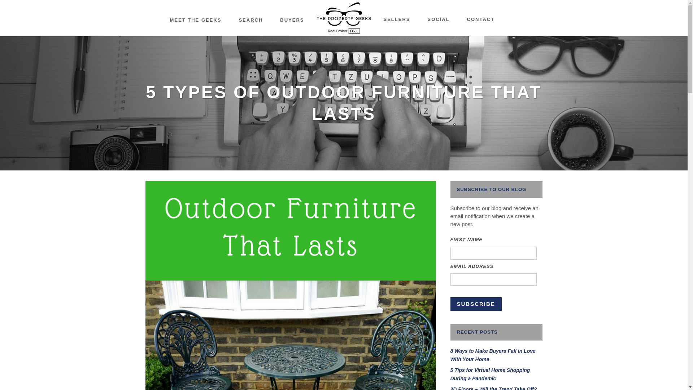 Image resolution: width=693 pixels, height=390 pixels. I want to click on CONTACT, so click(481, 19).